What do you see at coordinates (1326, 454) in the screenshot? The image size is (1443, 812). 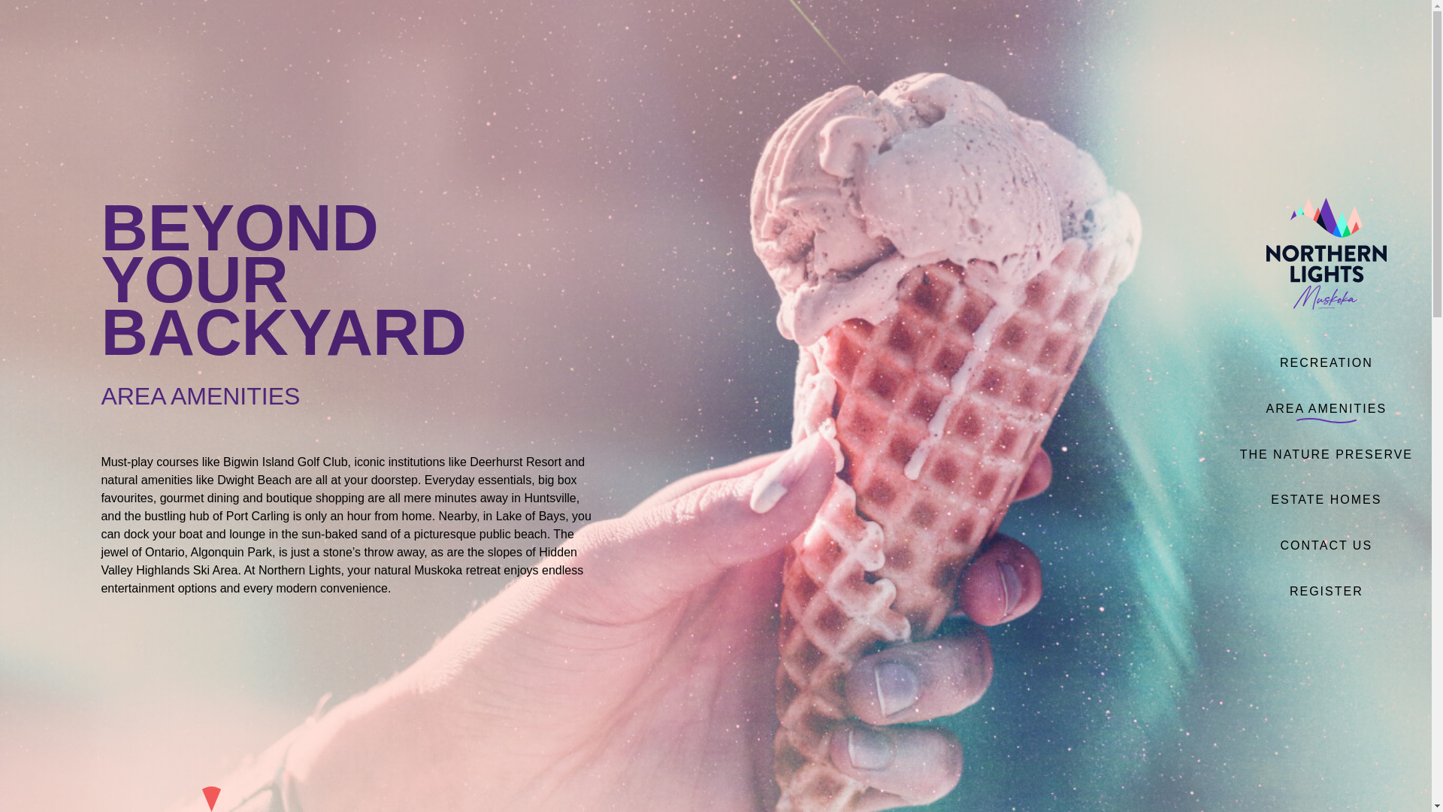 I see `THE NATURE PRESERVE` at bounding box center [1326, 454].